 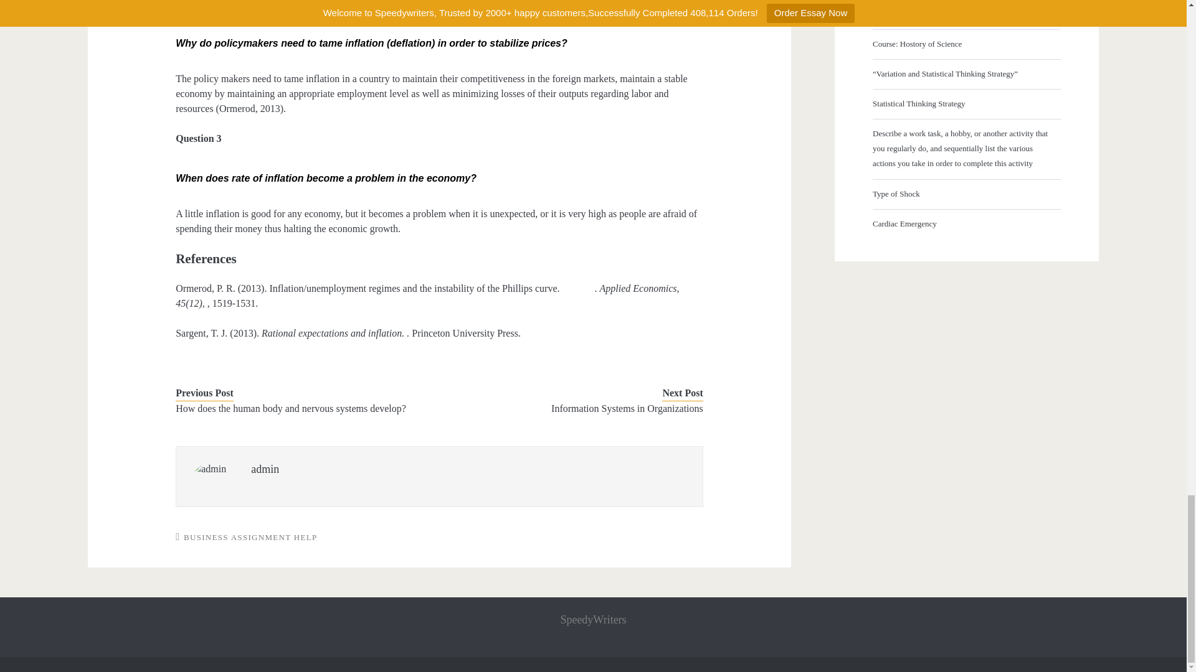 I want to click on View all posts in Business Assignment help, so click(x=250, y=537).